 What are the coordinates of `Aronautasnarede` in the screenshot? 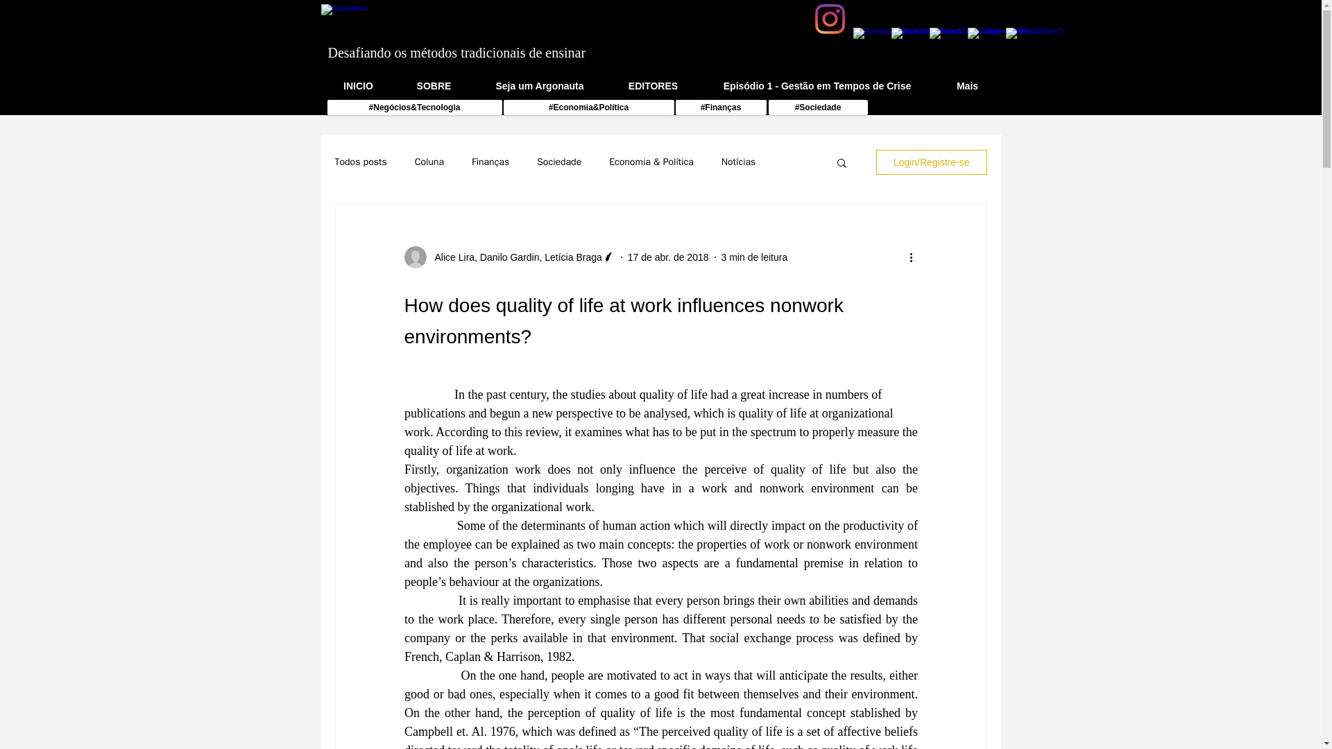 It's located at (463, 21).